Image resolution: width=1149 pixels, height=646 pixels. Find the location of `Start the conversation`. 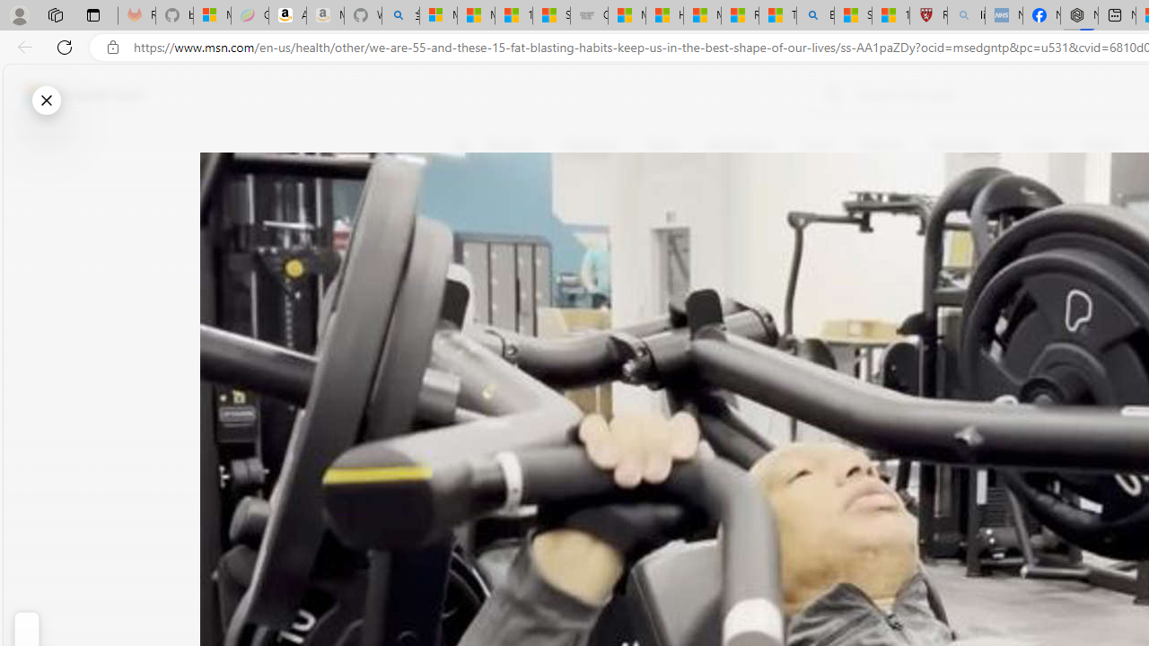

Start the conversation is located at coordinates (472, 319).